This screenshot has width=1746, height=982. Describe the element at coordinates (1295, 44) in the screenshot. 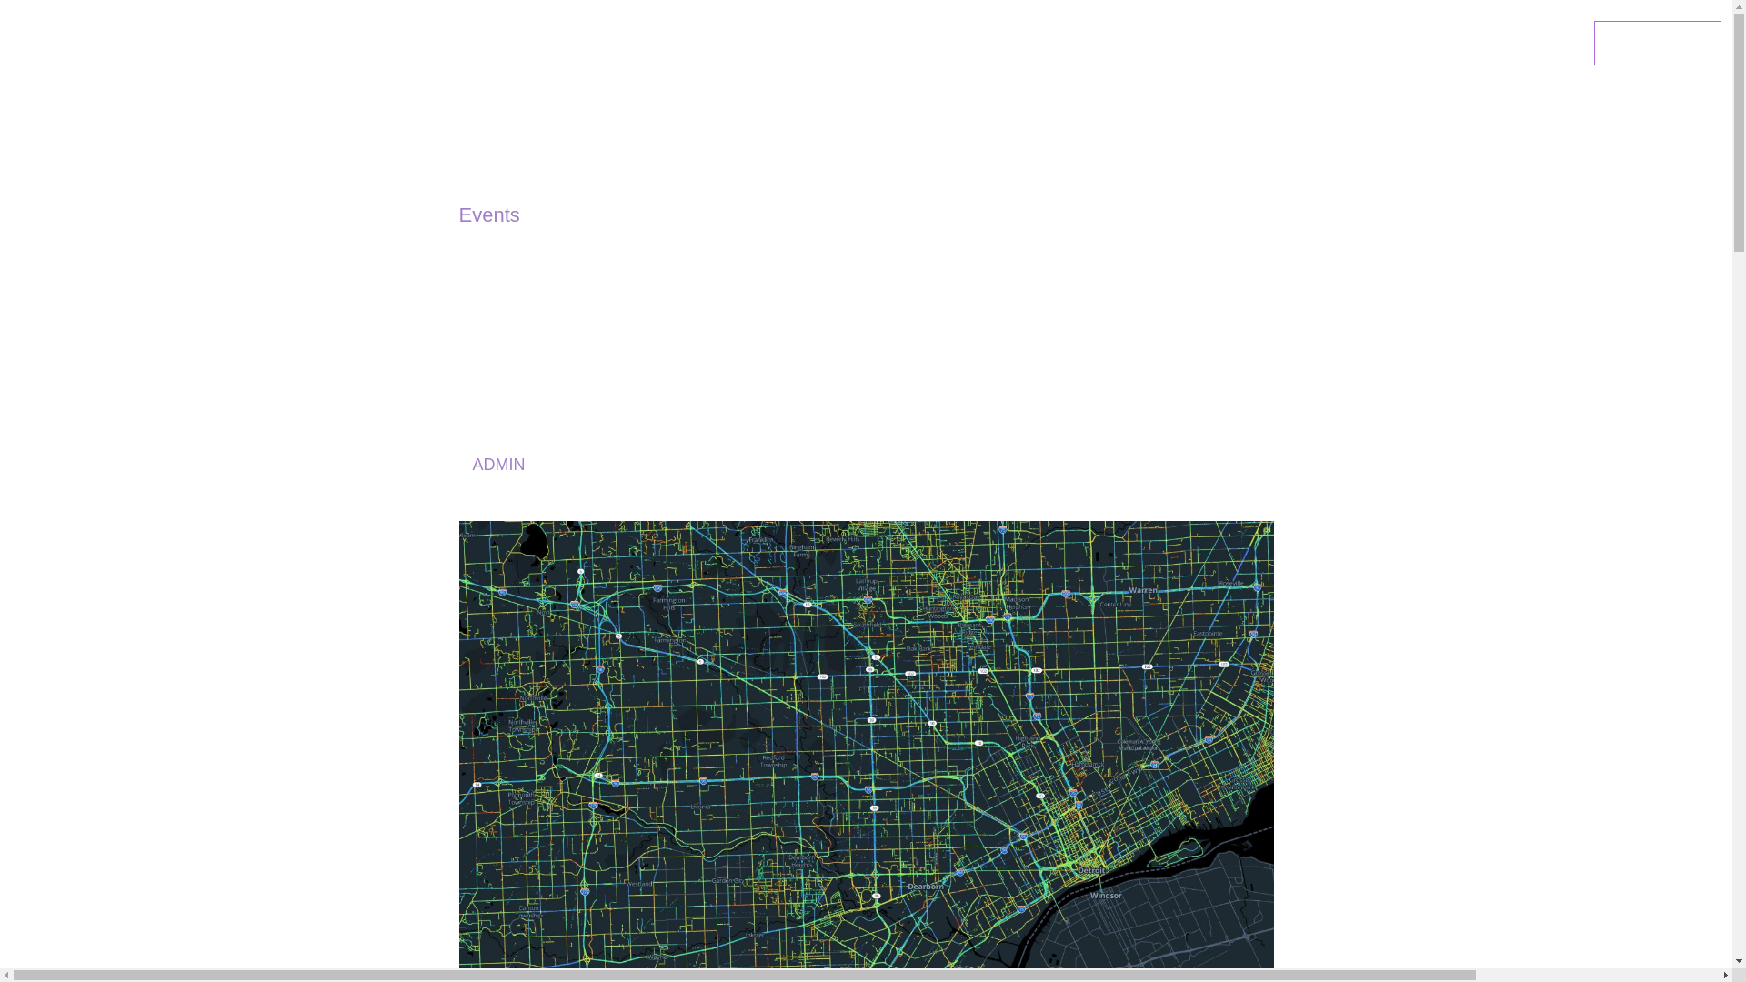

I see `WE ARE NIRA` at that location.